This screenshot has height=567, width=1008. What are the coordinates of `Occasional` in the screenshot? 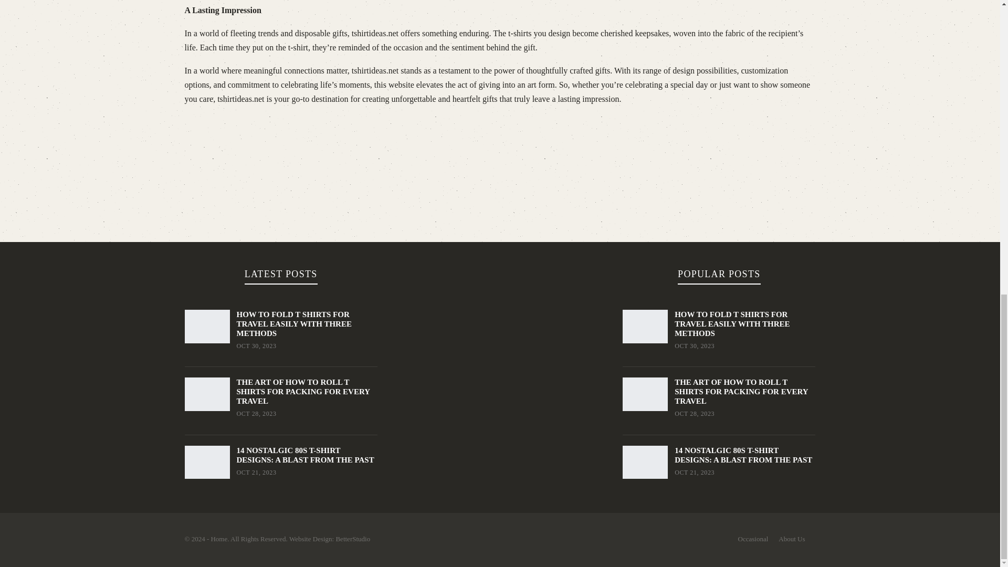 It's located at (753, 539).